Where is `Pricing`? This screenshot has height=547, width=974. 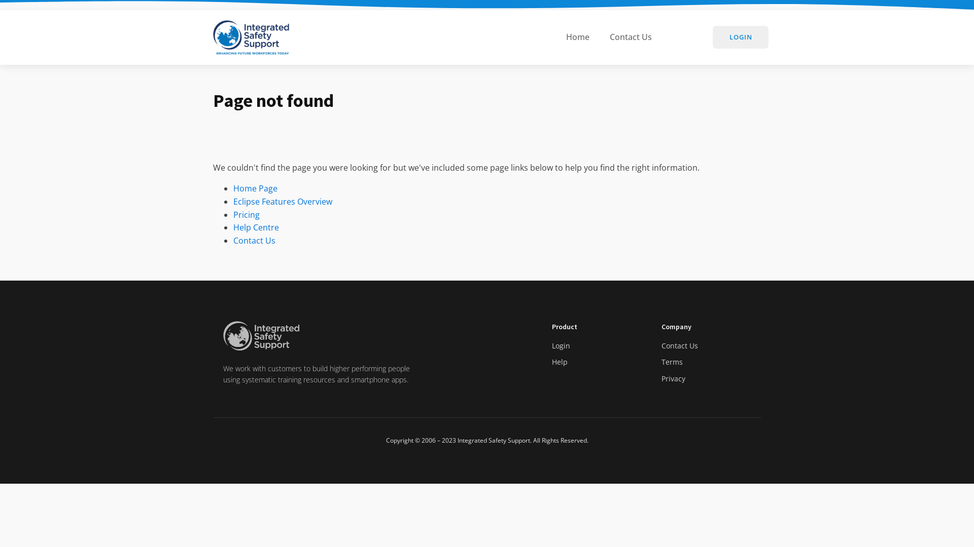
Pricing is located at coordinates (247, 215).